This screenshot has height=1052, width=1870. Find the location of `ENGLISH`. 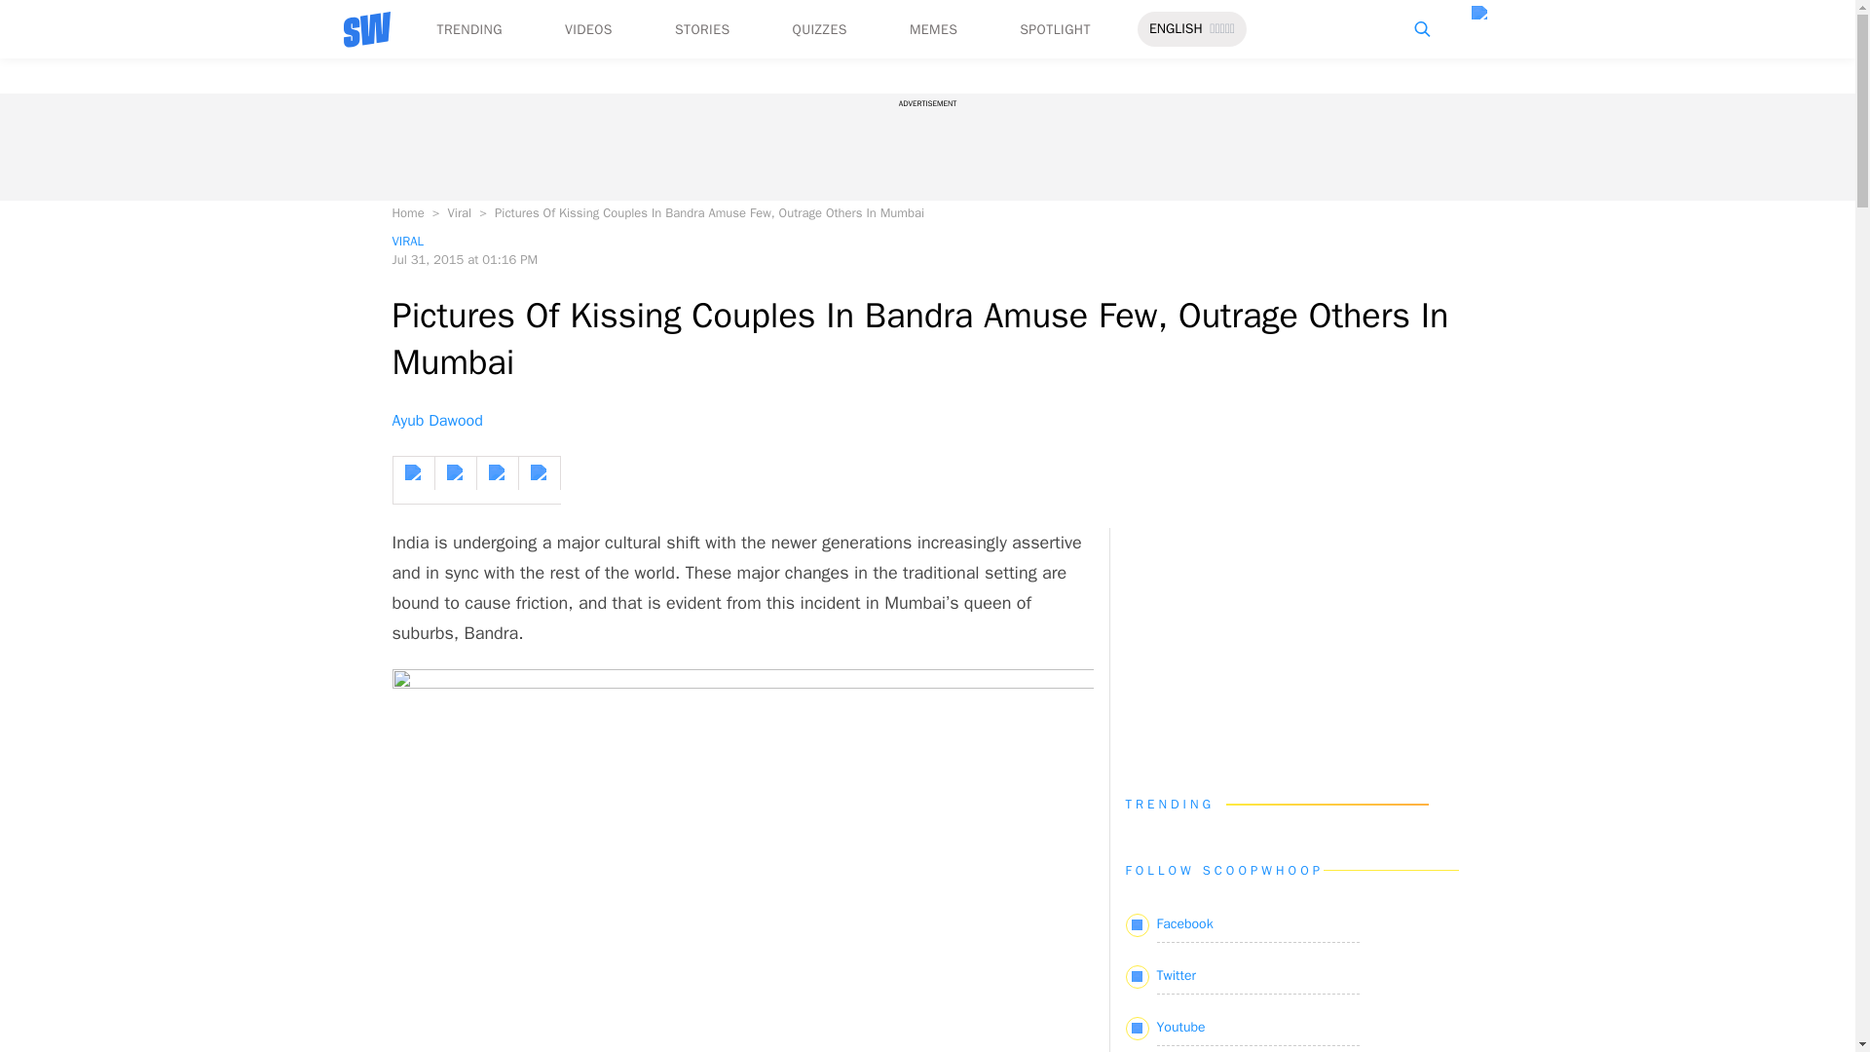

ENGLISH is located at coordinates (1176, 29).